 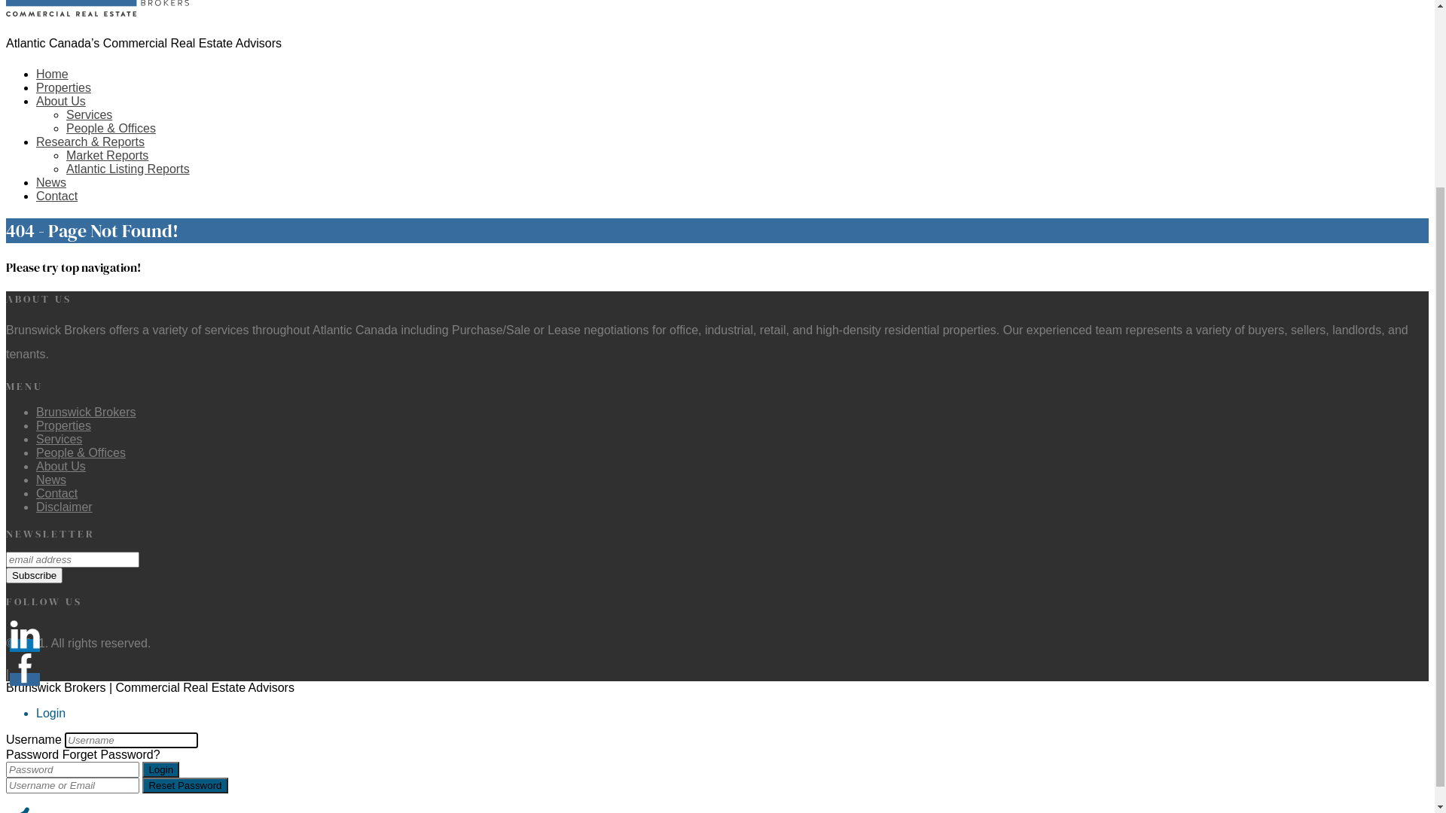 What do you see at coordinates (81, 693) in the screenshot?
I see `People & Offices` at bounding box center [81, 693].